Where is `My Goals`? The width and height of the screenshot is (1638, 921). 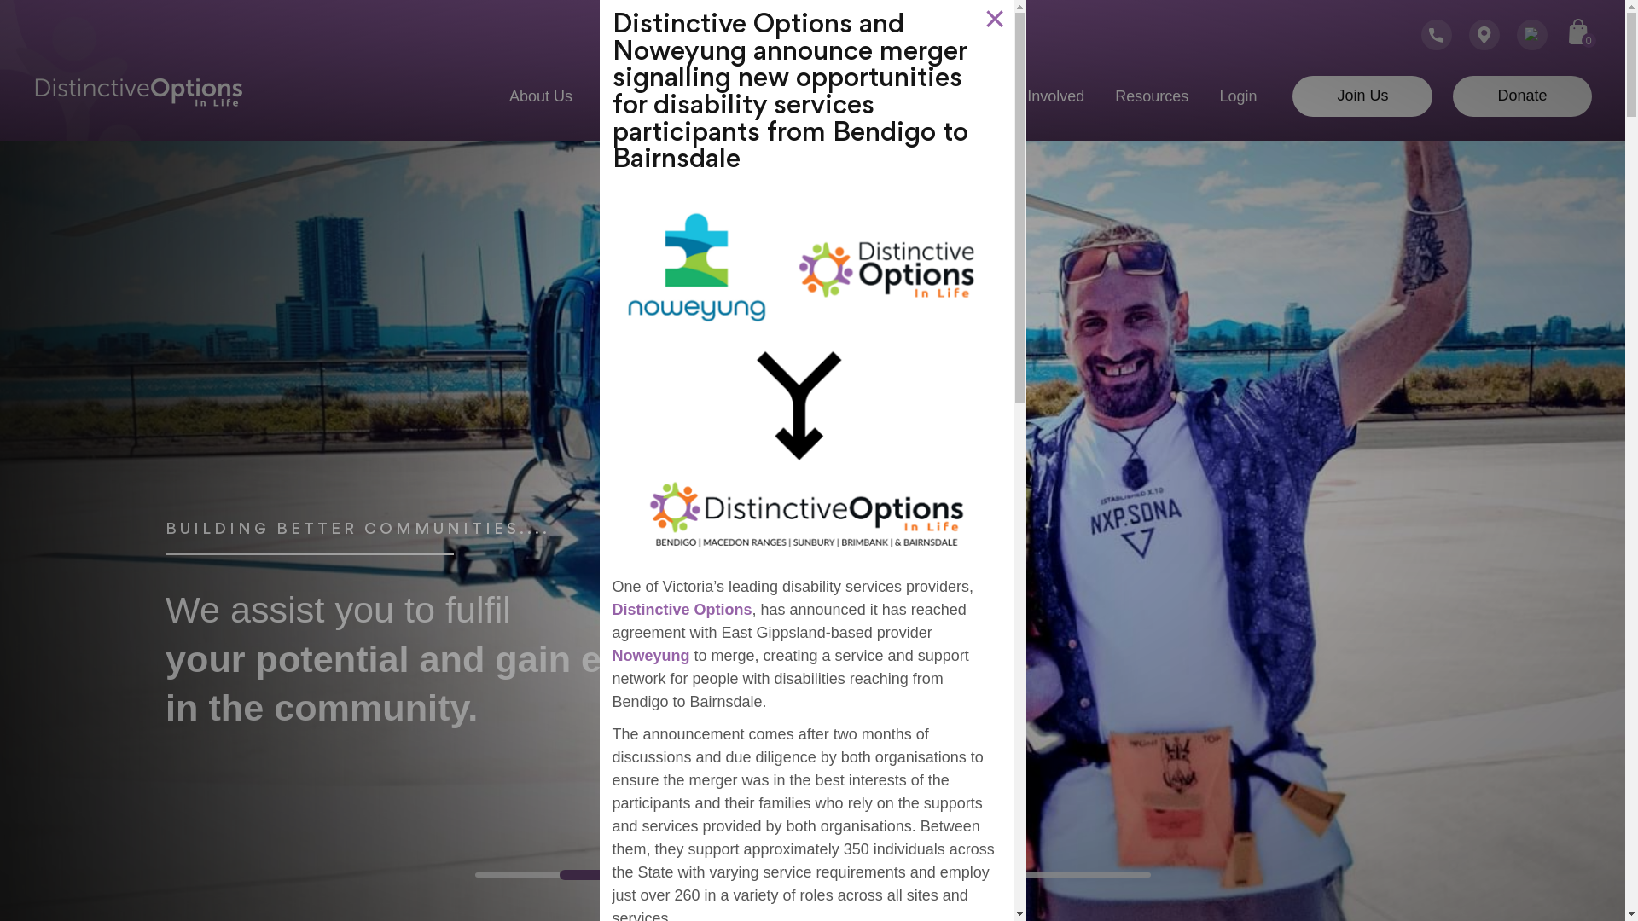
My Goals is located at coordinates (636, 96).